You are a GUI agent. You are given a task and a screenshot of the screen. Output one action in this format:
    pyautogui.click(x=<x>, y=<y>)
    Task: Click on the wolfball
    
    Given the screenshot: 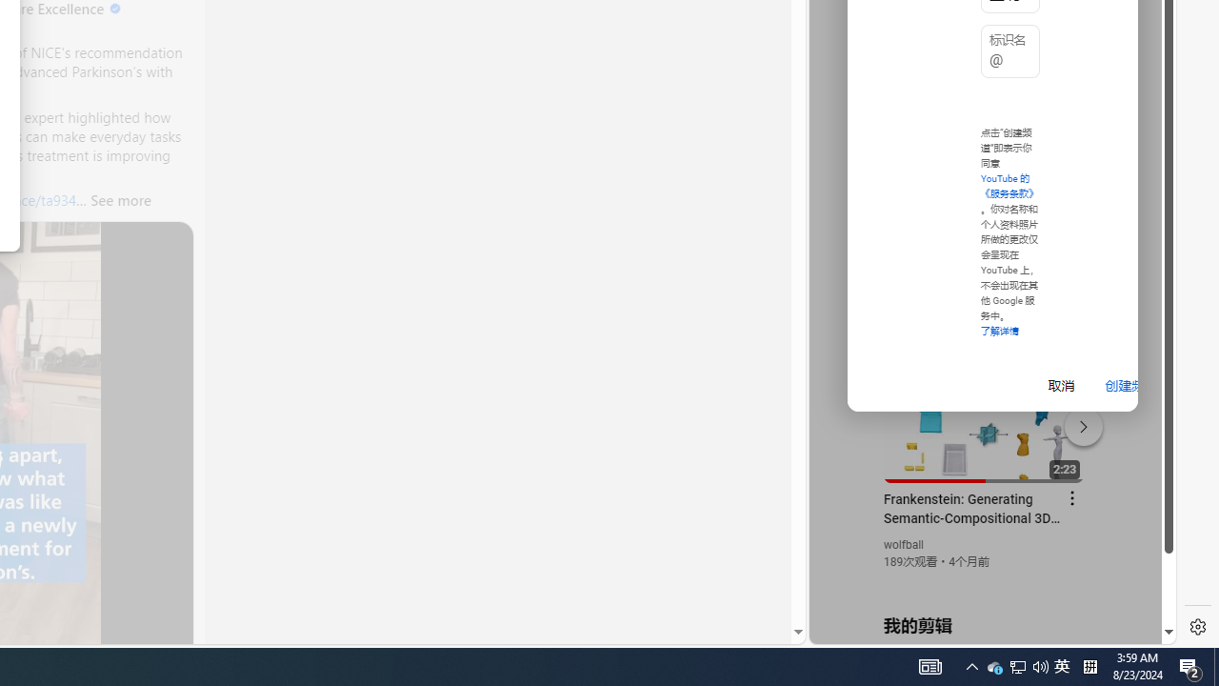 What is the action you would take?
    pyautogui.click(x=905, y=545)
    